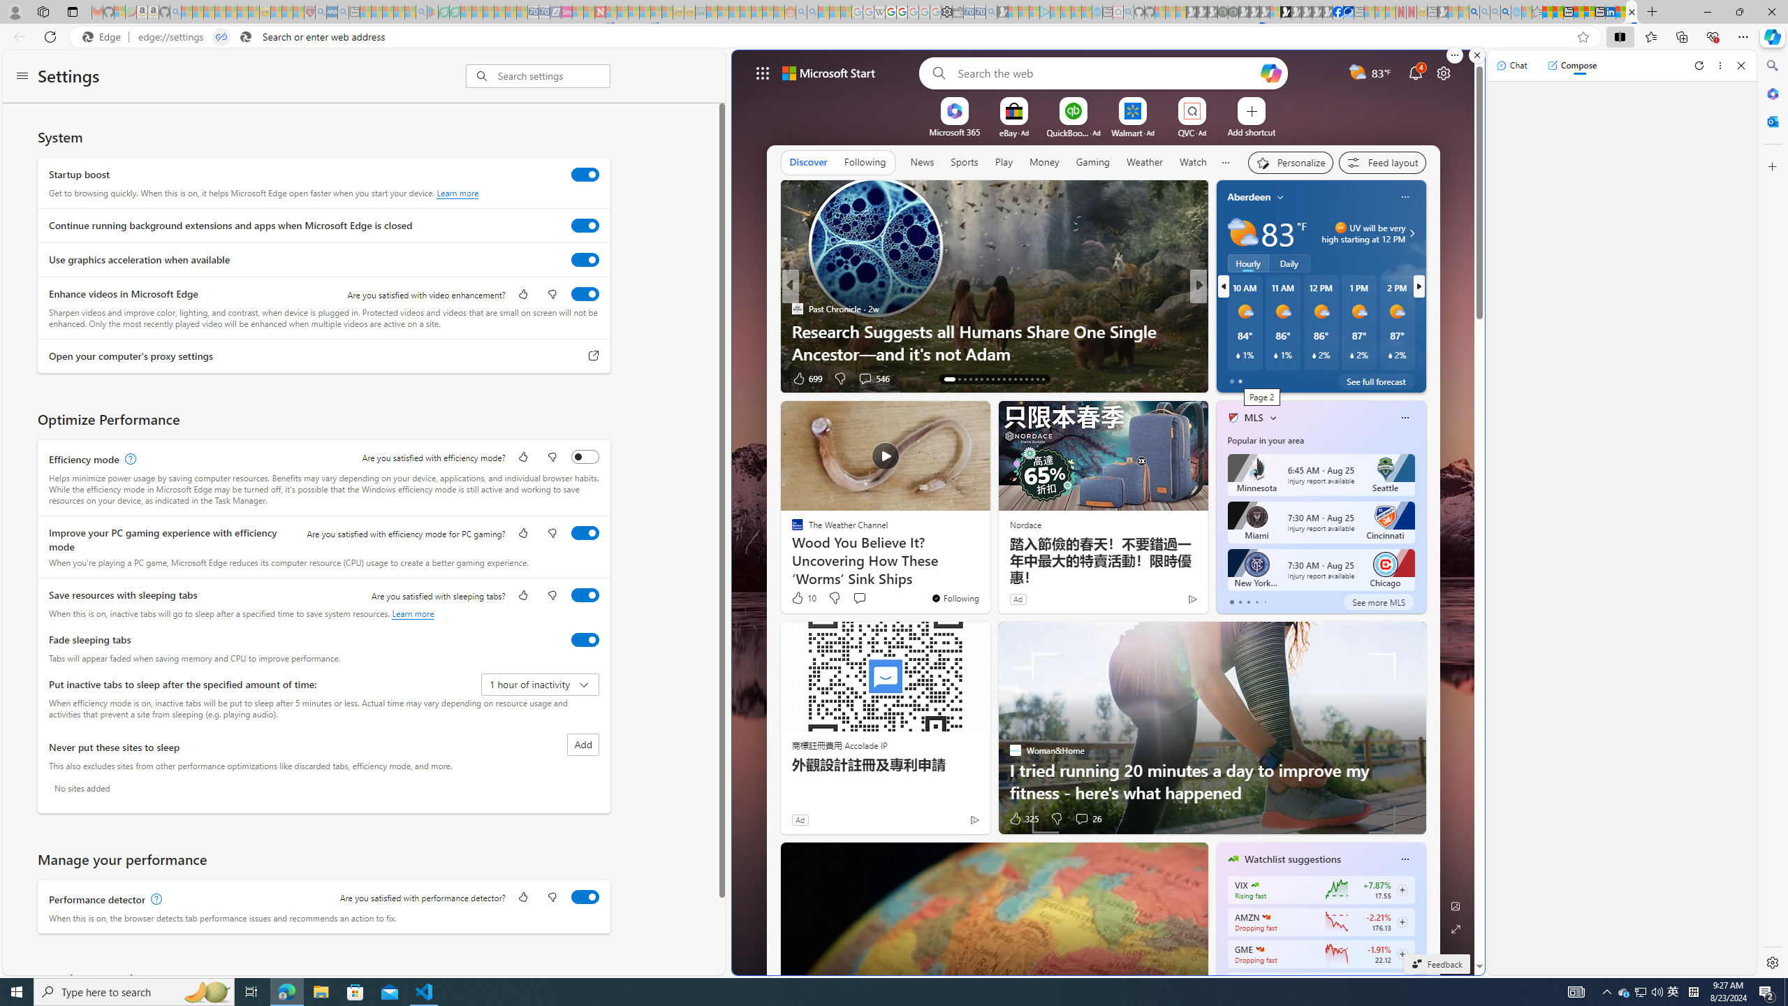 The height and width of the screenshot is (1006, 1788). Describe the element at coordinates (1511, 65) in the screenshot. I see `Chat` at that location.